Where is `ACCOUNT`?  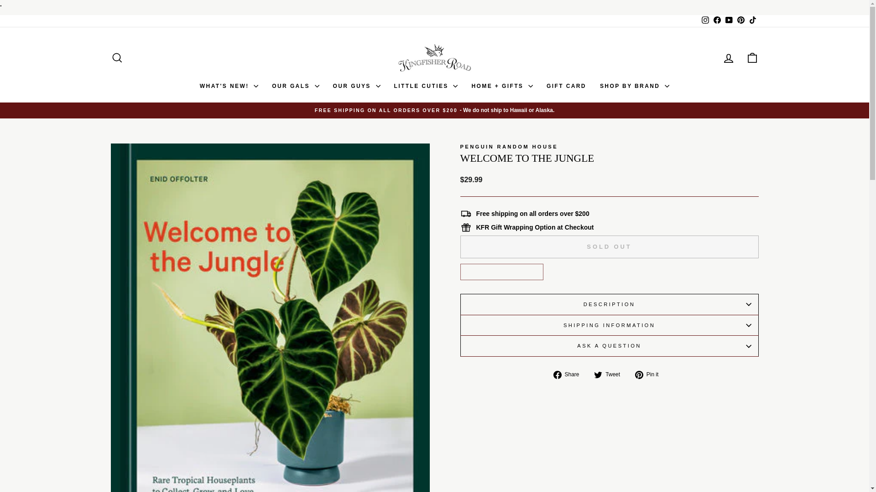 ACCOUNT is located at coordinates (728, 58).